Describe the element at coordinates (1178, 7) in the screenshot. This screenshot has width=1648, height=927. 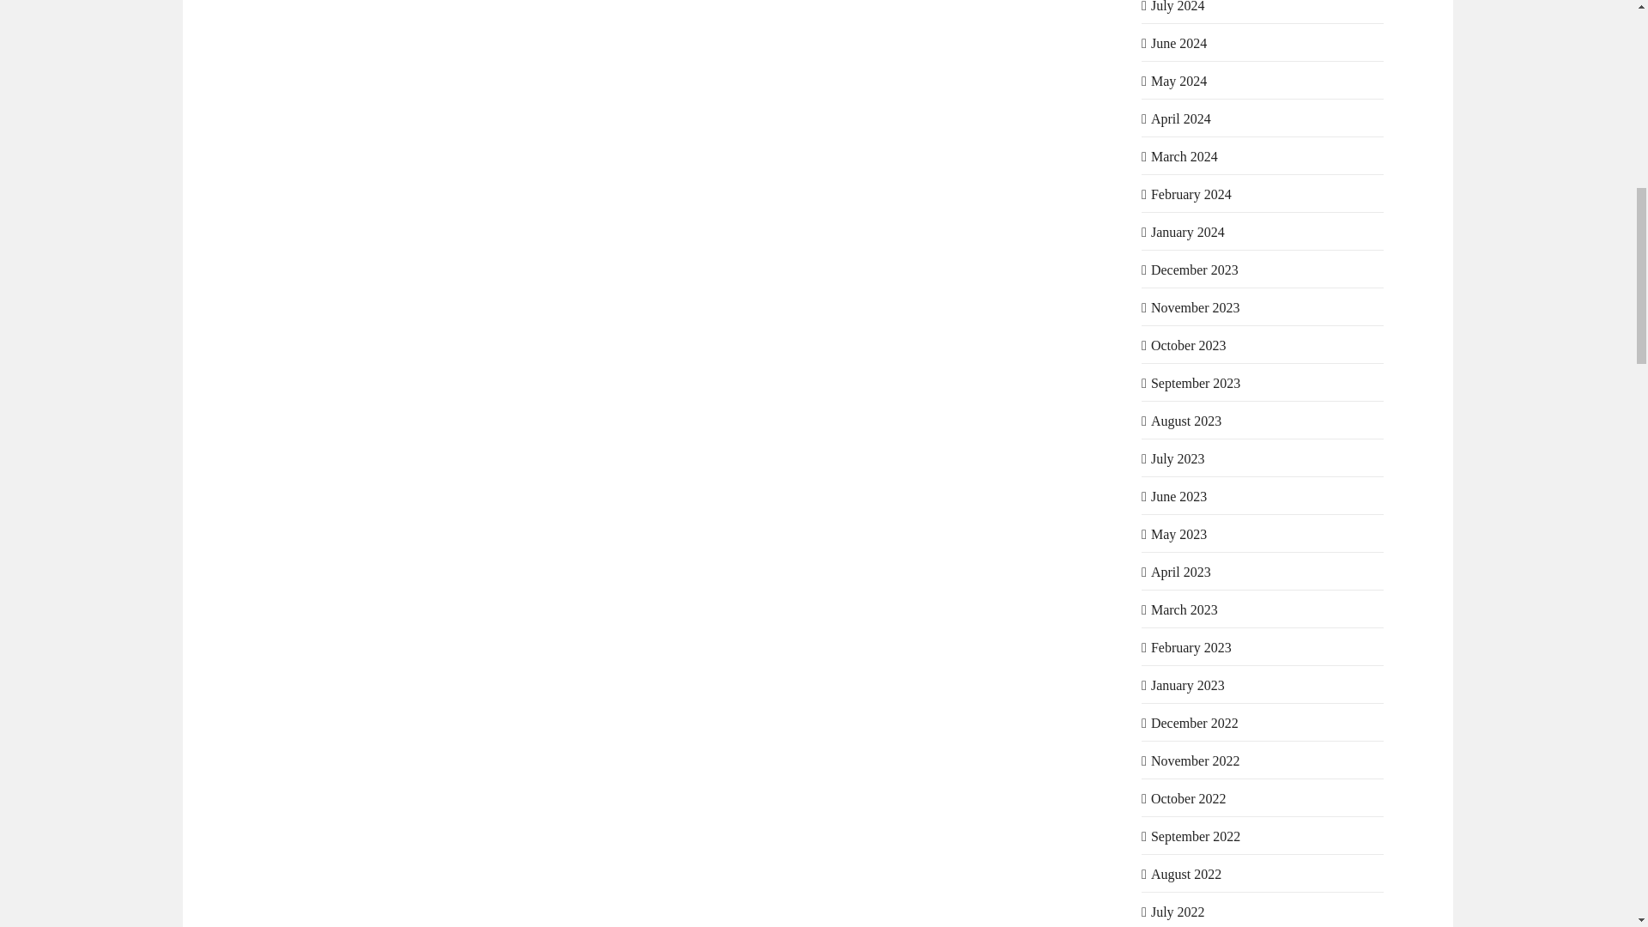
I see `July 2024` at that location.